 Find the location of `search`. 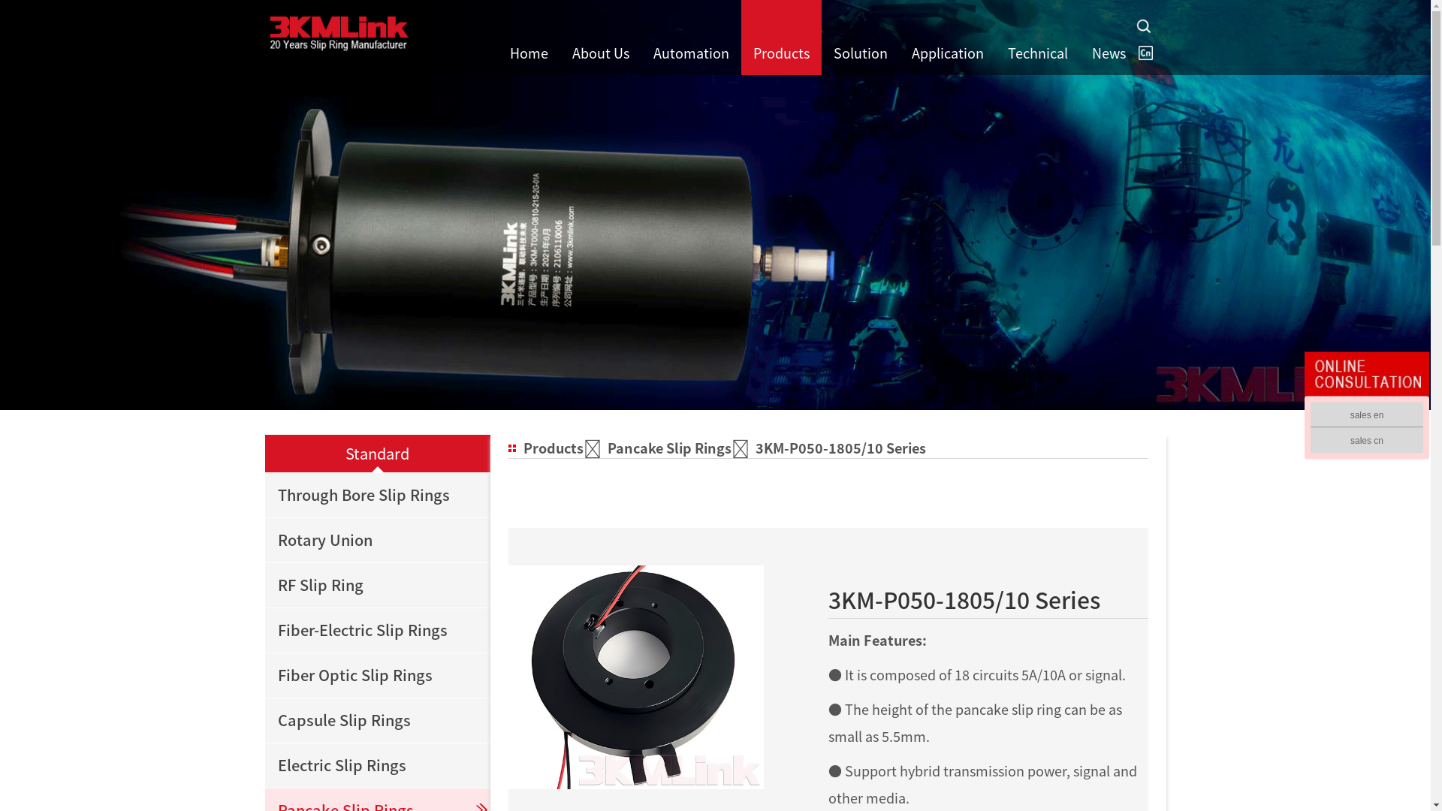

search is located at coordinates (1143, 26).